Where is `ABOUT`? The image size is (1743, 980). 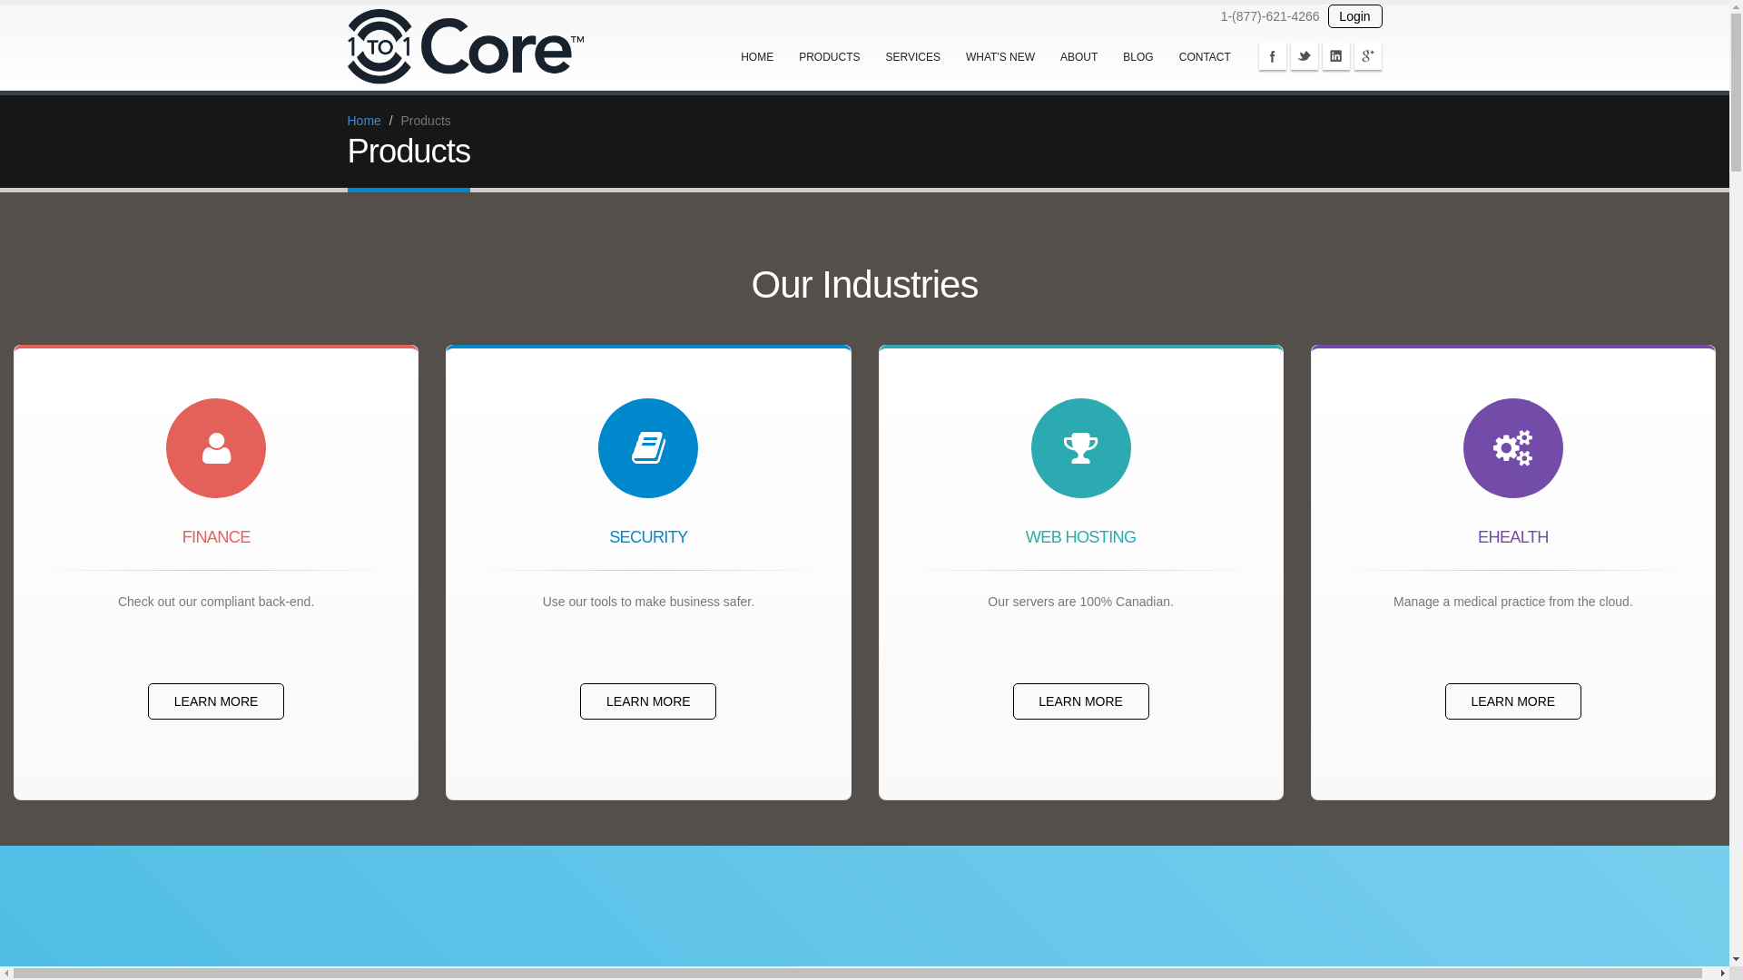
ABOUT is located at coordinates (1078, 57).